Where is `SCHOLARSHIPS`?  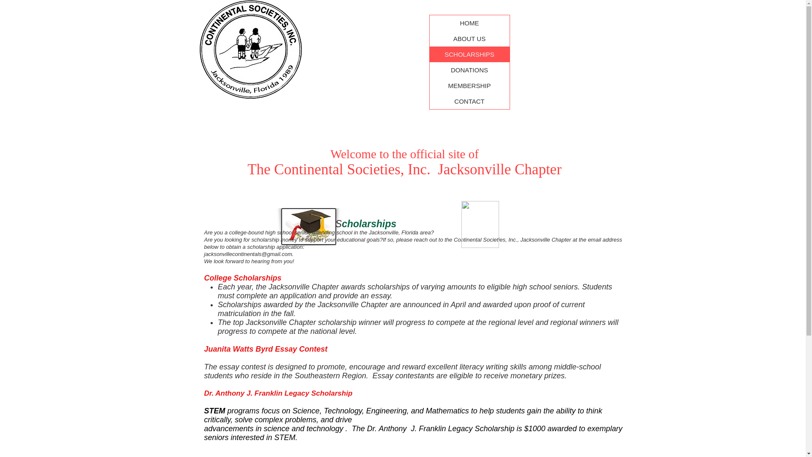
SCHOLARSHIPS is located at coordinates (469, 54).